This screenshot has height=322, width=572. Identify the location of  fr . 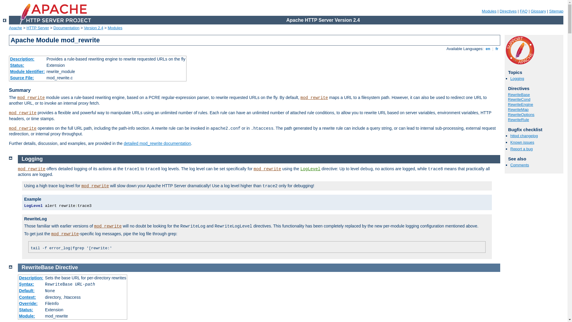
(497, 49).